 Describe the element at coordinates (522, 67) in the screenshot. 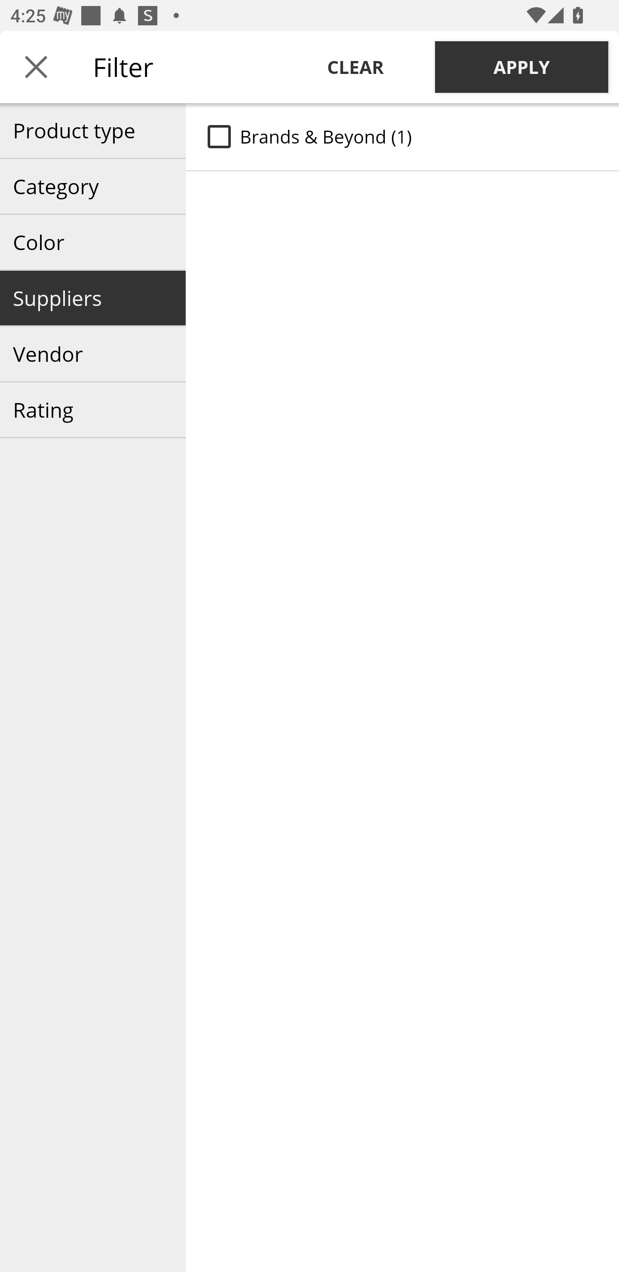

I see `APPLY` at that location.